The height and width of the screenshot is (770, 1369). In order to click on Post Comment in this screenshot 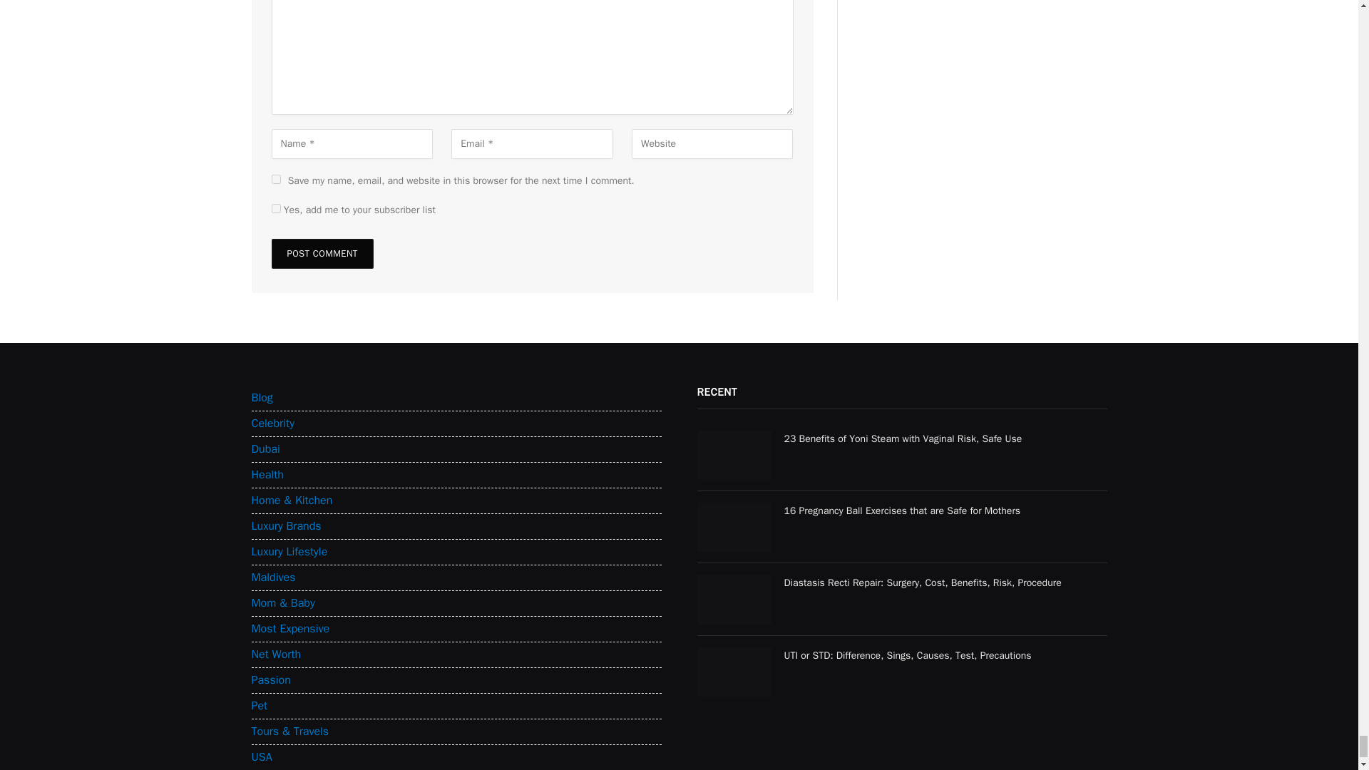, I will do `click(322, 253)`.